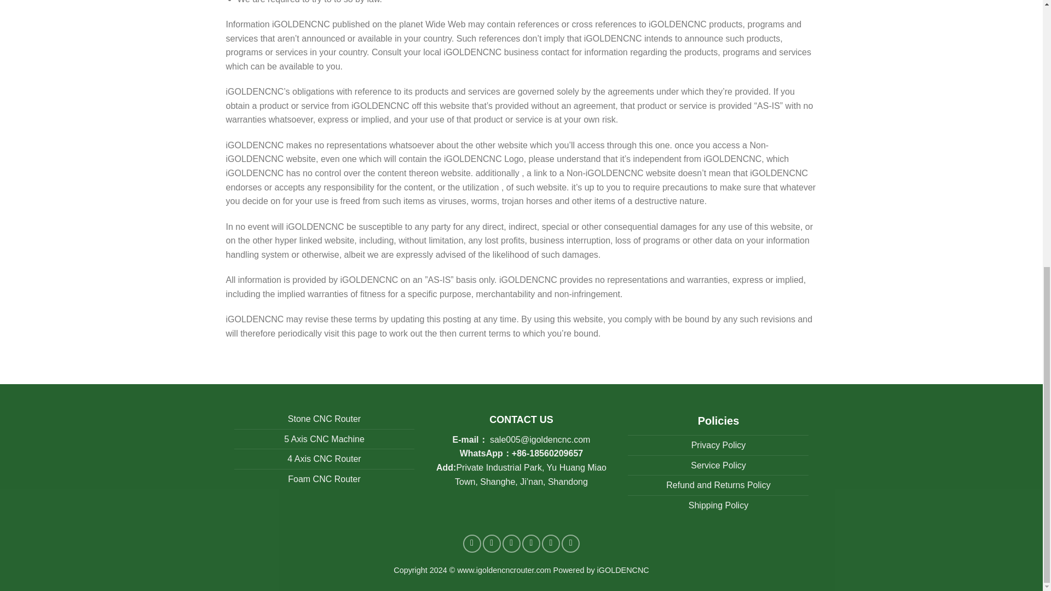 This screenshot has width=1051, height=591. Describe the element at coordinates (324, 419) in the screenshot. I see `Stone CNC Router` at that location.